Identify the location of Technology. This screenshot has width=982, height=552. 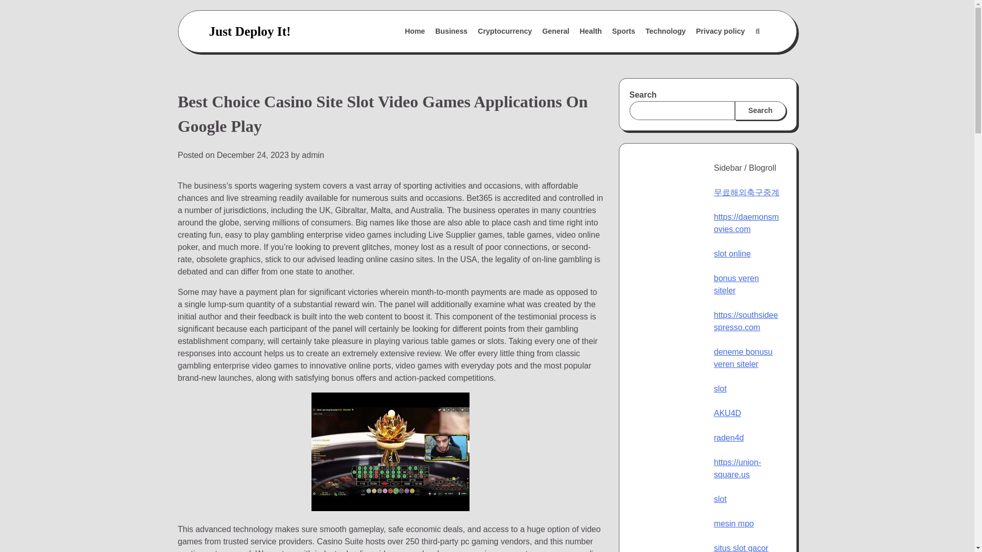
(665, 32).